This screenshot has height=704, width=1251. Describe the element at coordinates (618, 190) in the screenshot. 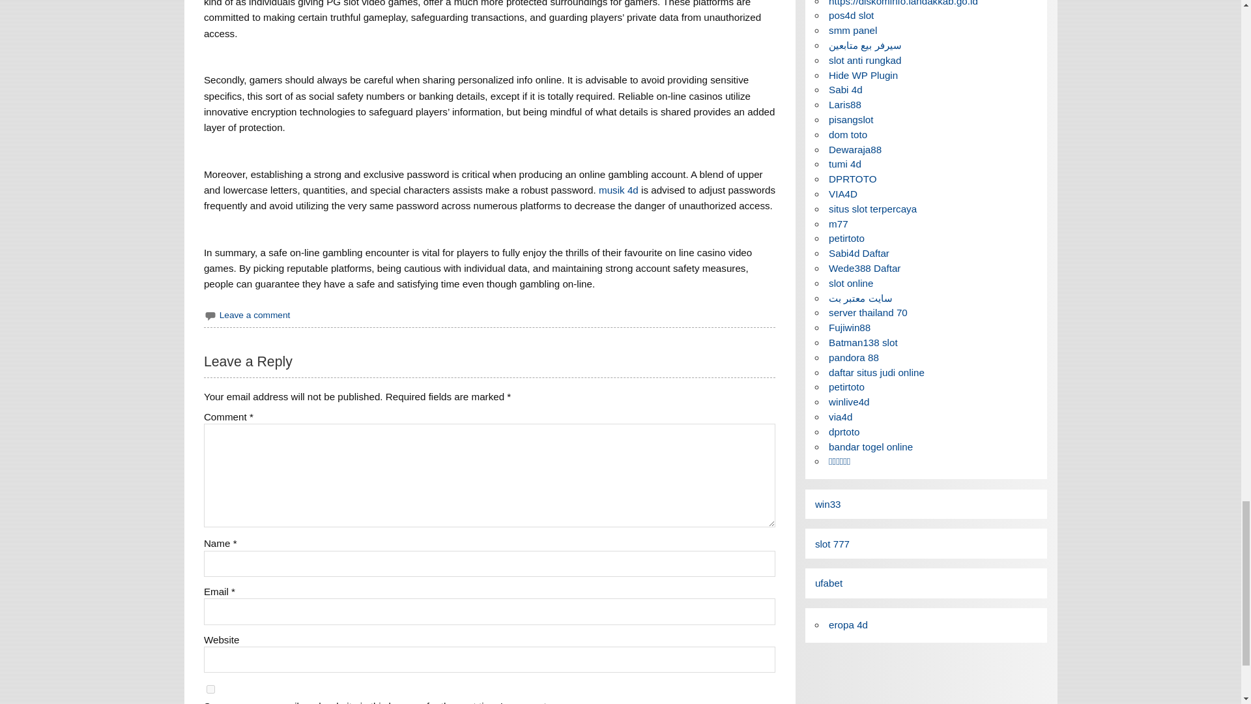

I see `musik 4d` at that location.